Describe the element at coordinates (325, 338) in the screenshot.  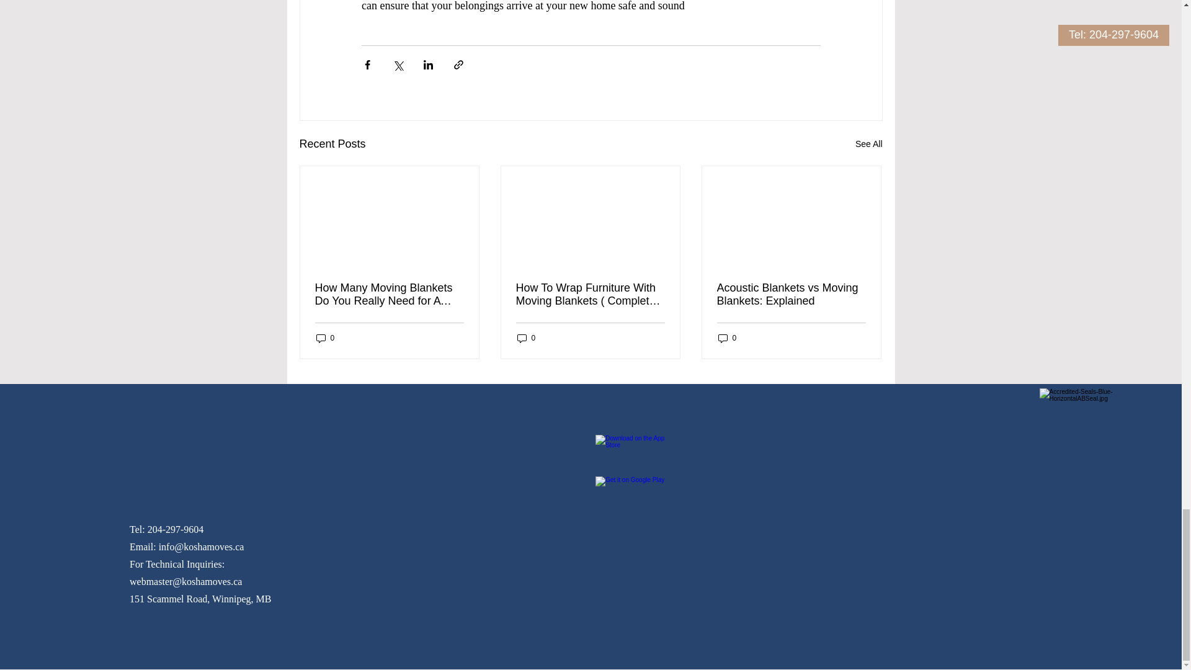
I see `0` at that location.